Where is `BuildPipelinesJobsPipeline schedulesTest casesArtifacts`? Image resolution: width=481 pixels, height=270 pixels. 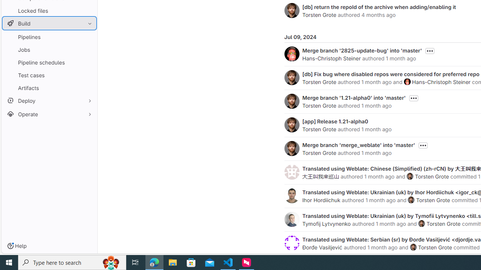 BuildPipelinesJobsPipeline schedulesTest casesArtifacts is located at coordinates (49, 55).